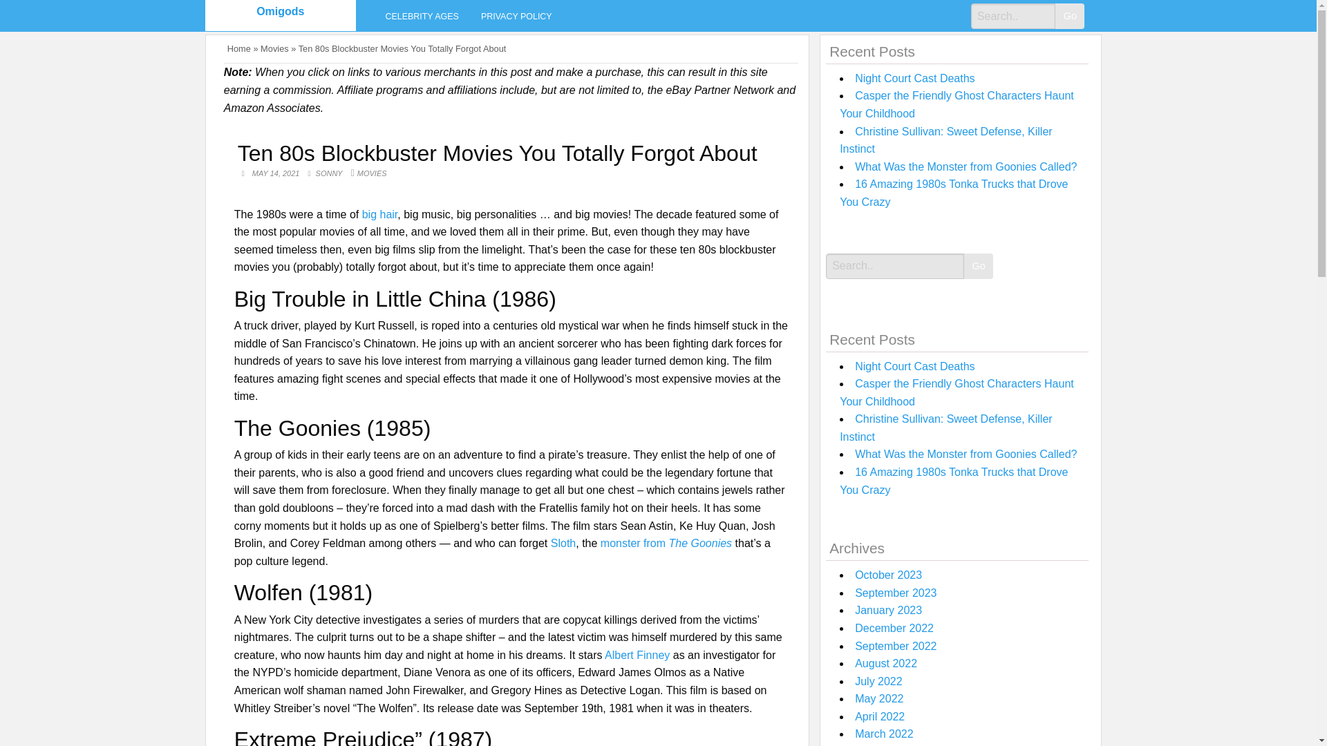 The width and height of the screenshot is (1327, 746). Describe the element at coordinates (238, 48) in the screenshot. I see `Home` at that location.